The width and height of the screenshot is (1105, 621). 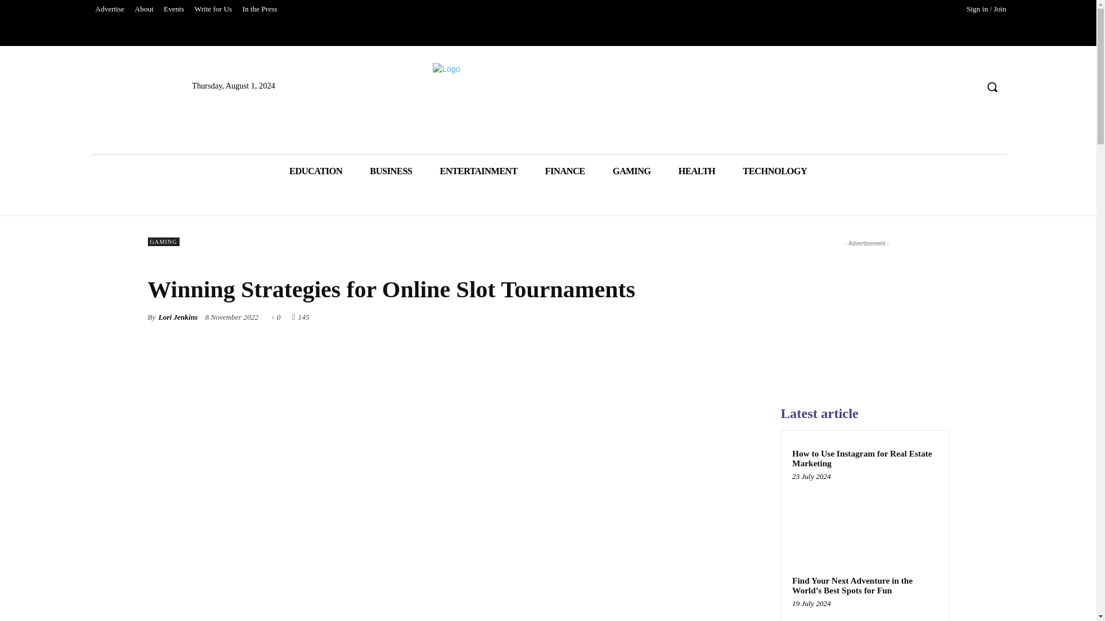 I want to click on EDUCATION, so click(x=315, y=171).